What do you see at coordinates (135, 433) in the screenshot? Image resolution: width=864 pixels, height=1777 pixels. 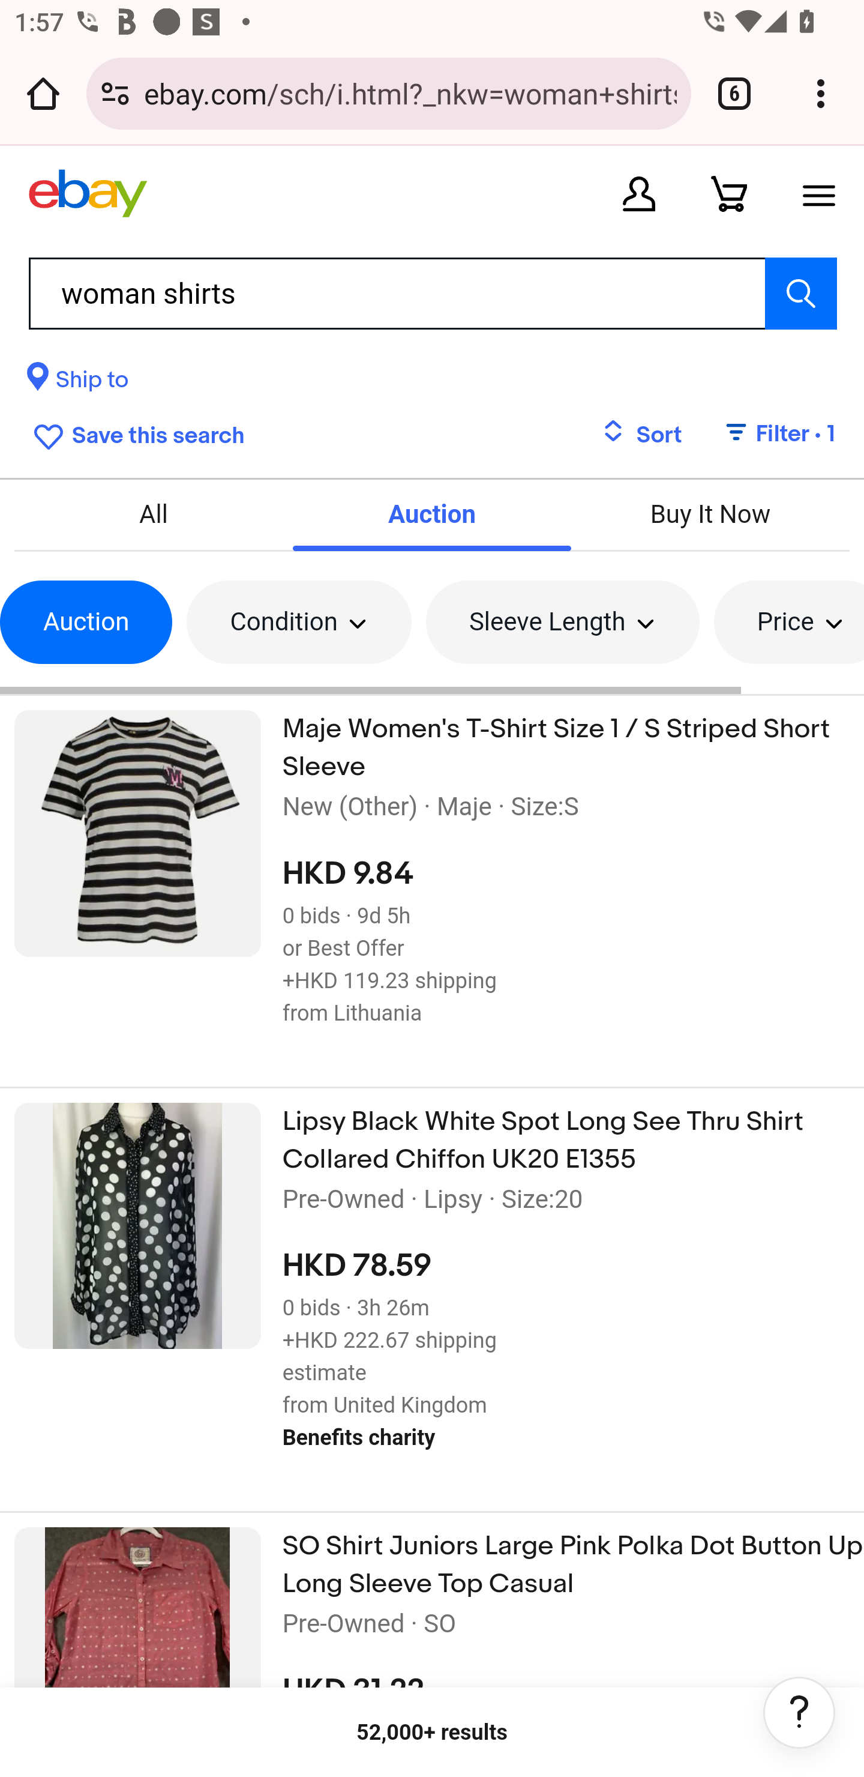 I see `Save this search woman shirts search` at bounding box center [135, 433].